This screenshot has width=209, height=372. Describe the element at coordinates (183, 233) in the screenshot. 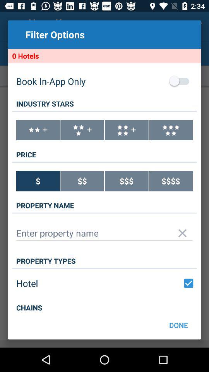

I see `close option` at that location.